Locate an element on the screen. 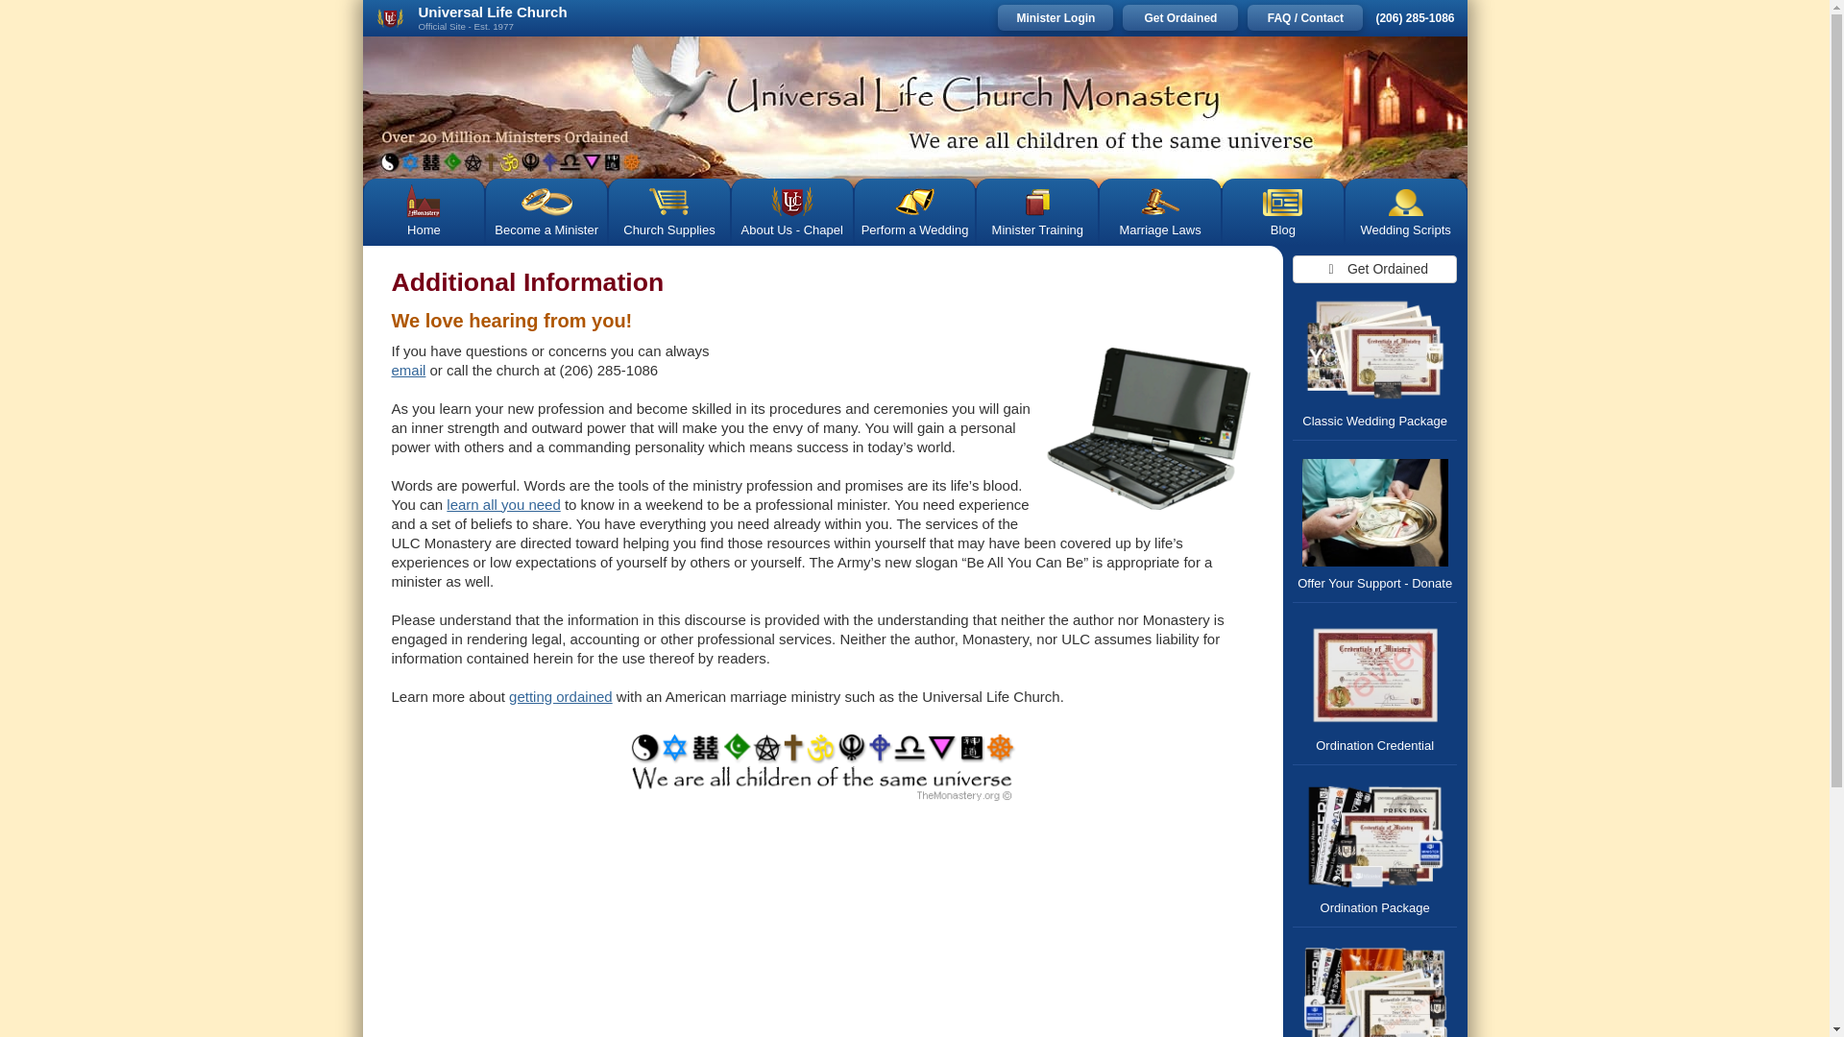 The image size is (1844, 1037). email is located at coordinates (408, 370).